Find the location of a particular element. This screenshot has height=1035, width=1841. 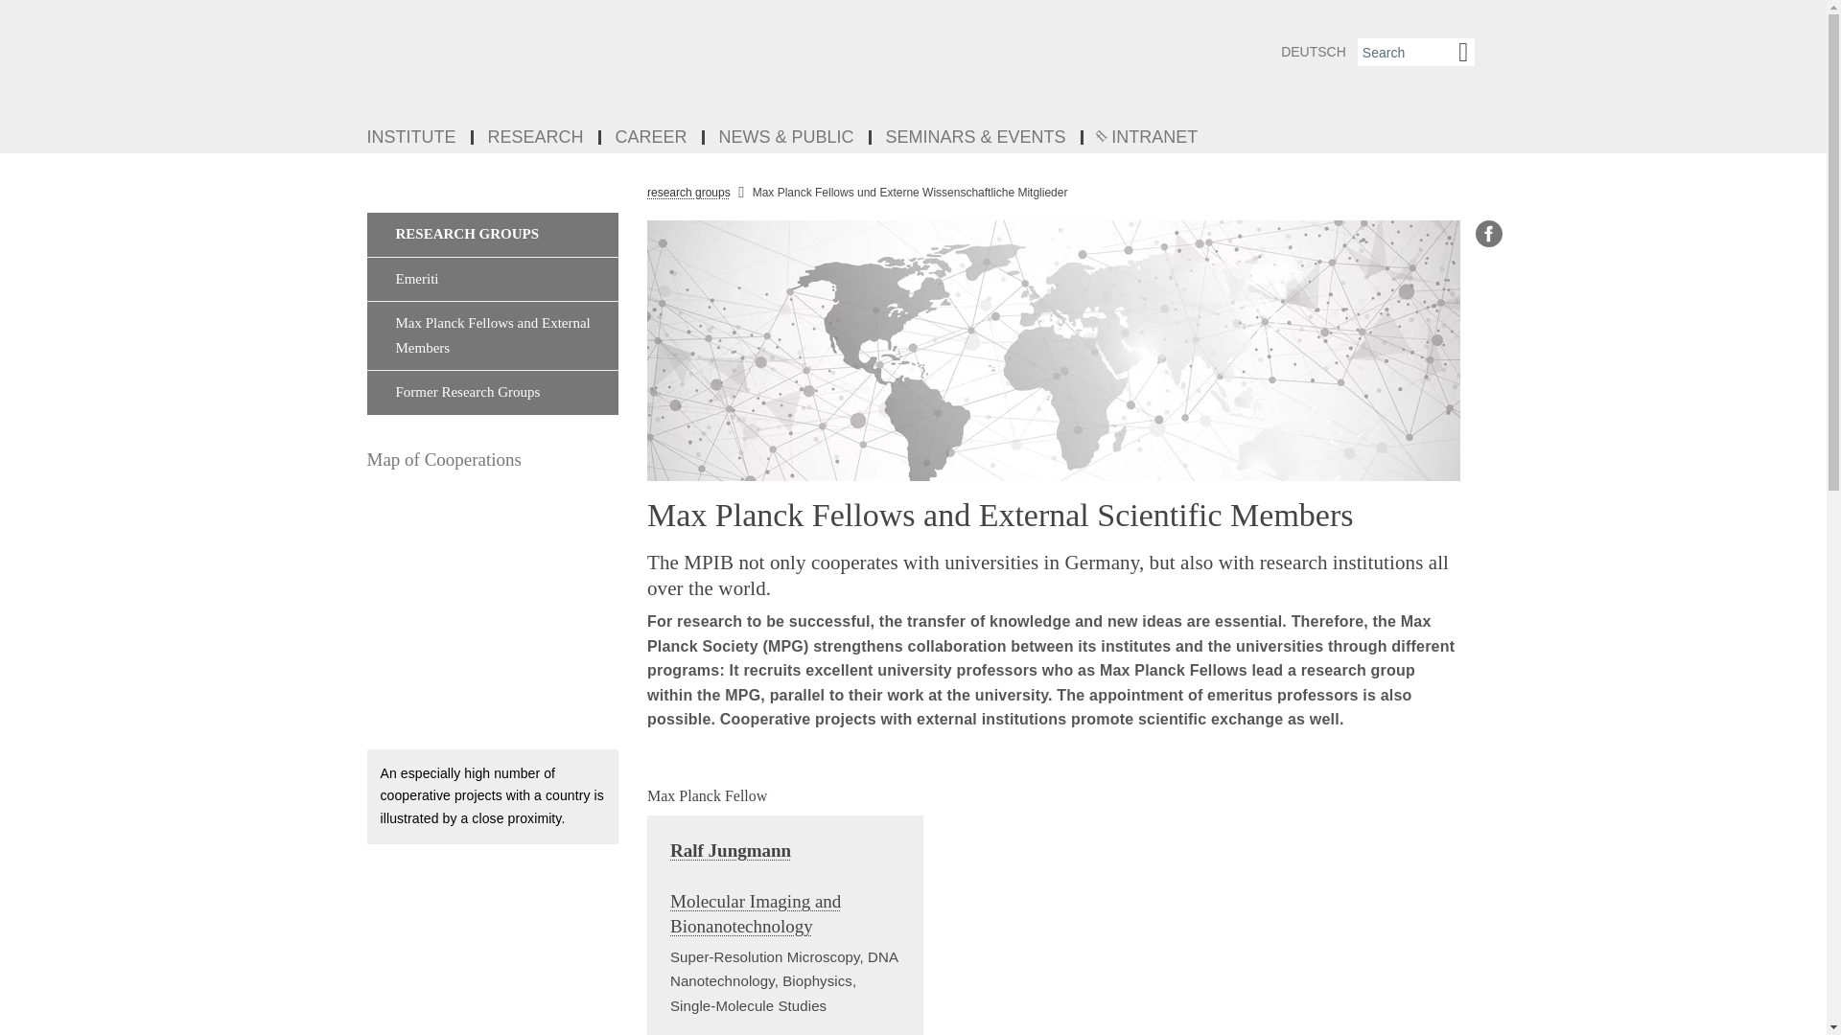

RESEARCH is located at coordinates (537, 138).